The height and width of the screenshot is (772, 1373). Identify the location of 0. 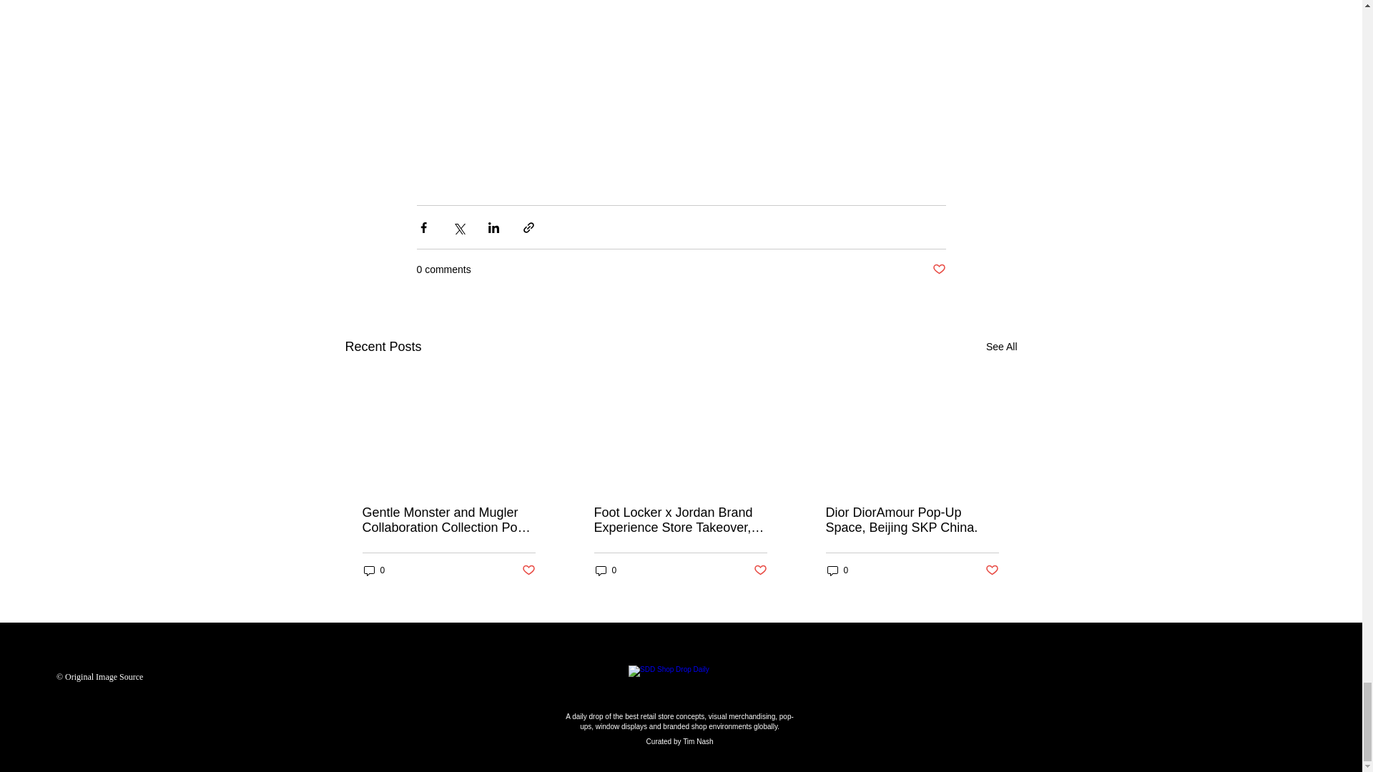
(373, 570).